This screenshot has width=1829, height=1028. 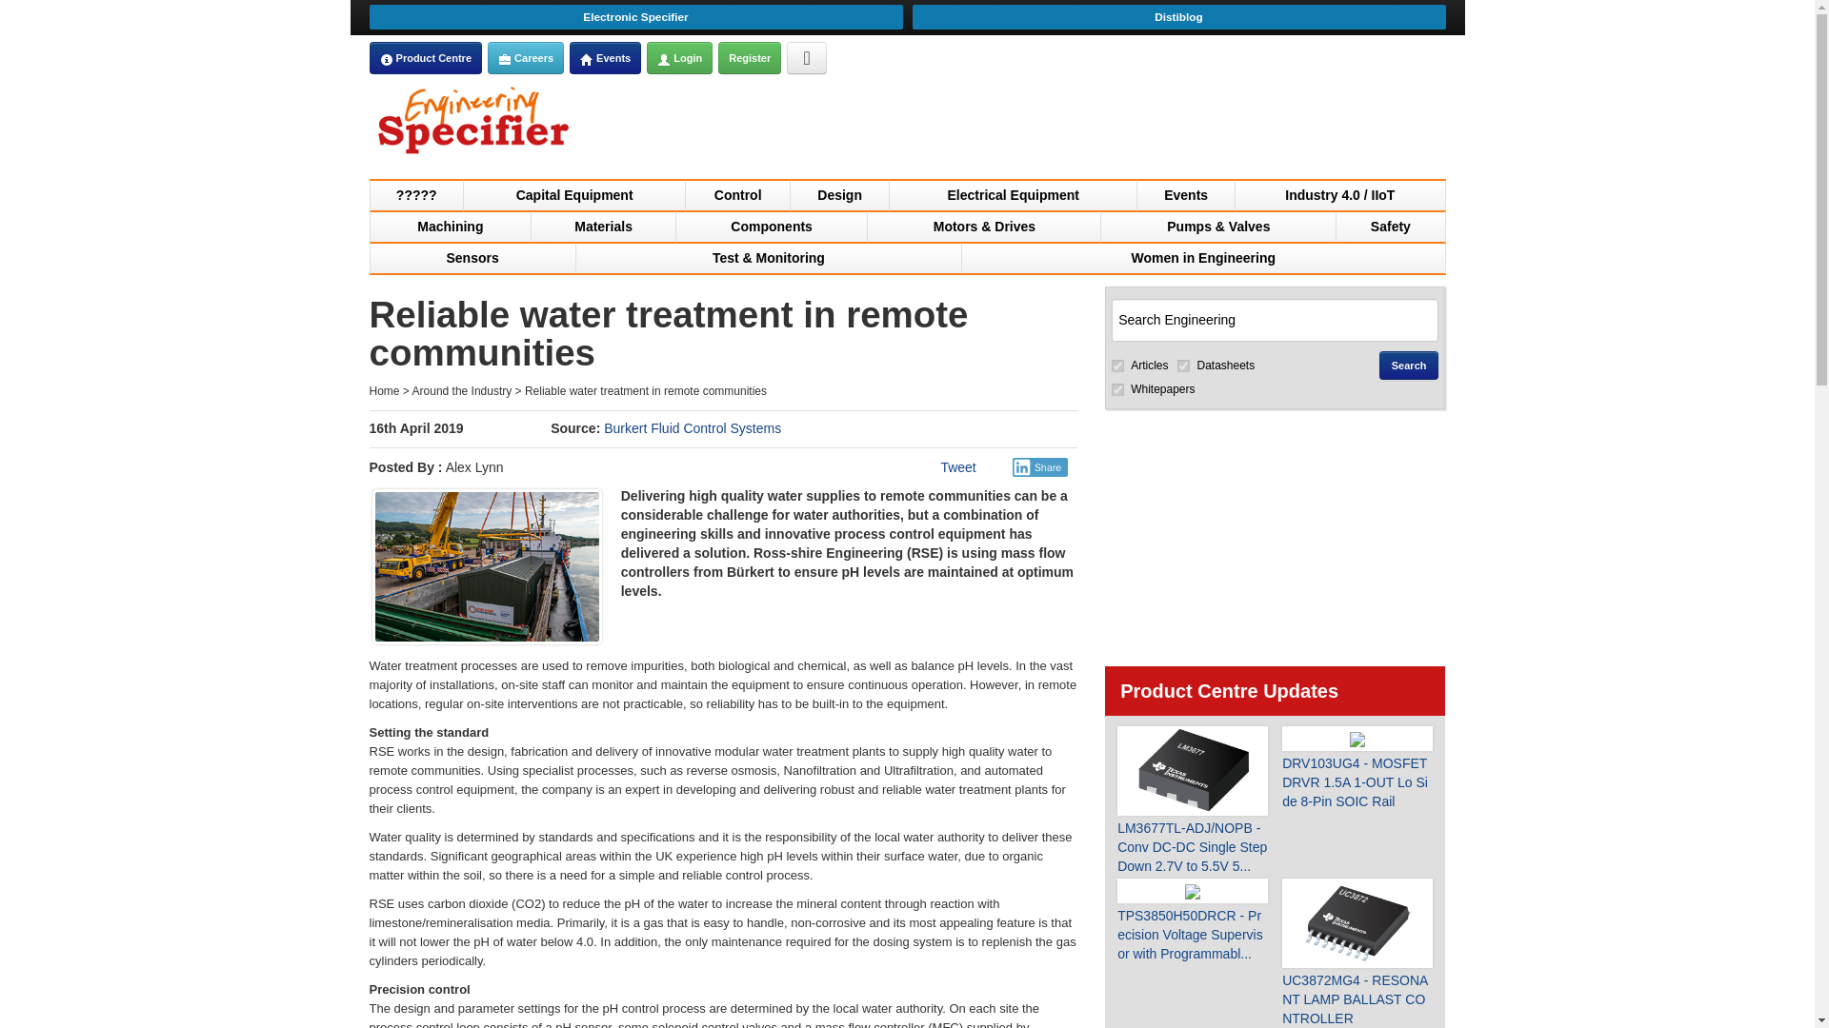 I want to click on DRV103UG4 - MOSFET DRVR 1.5A 1-OUT Lo Side 8-Pin SOIC Rail, so click(x=1357, y=767).